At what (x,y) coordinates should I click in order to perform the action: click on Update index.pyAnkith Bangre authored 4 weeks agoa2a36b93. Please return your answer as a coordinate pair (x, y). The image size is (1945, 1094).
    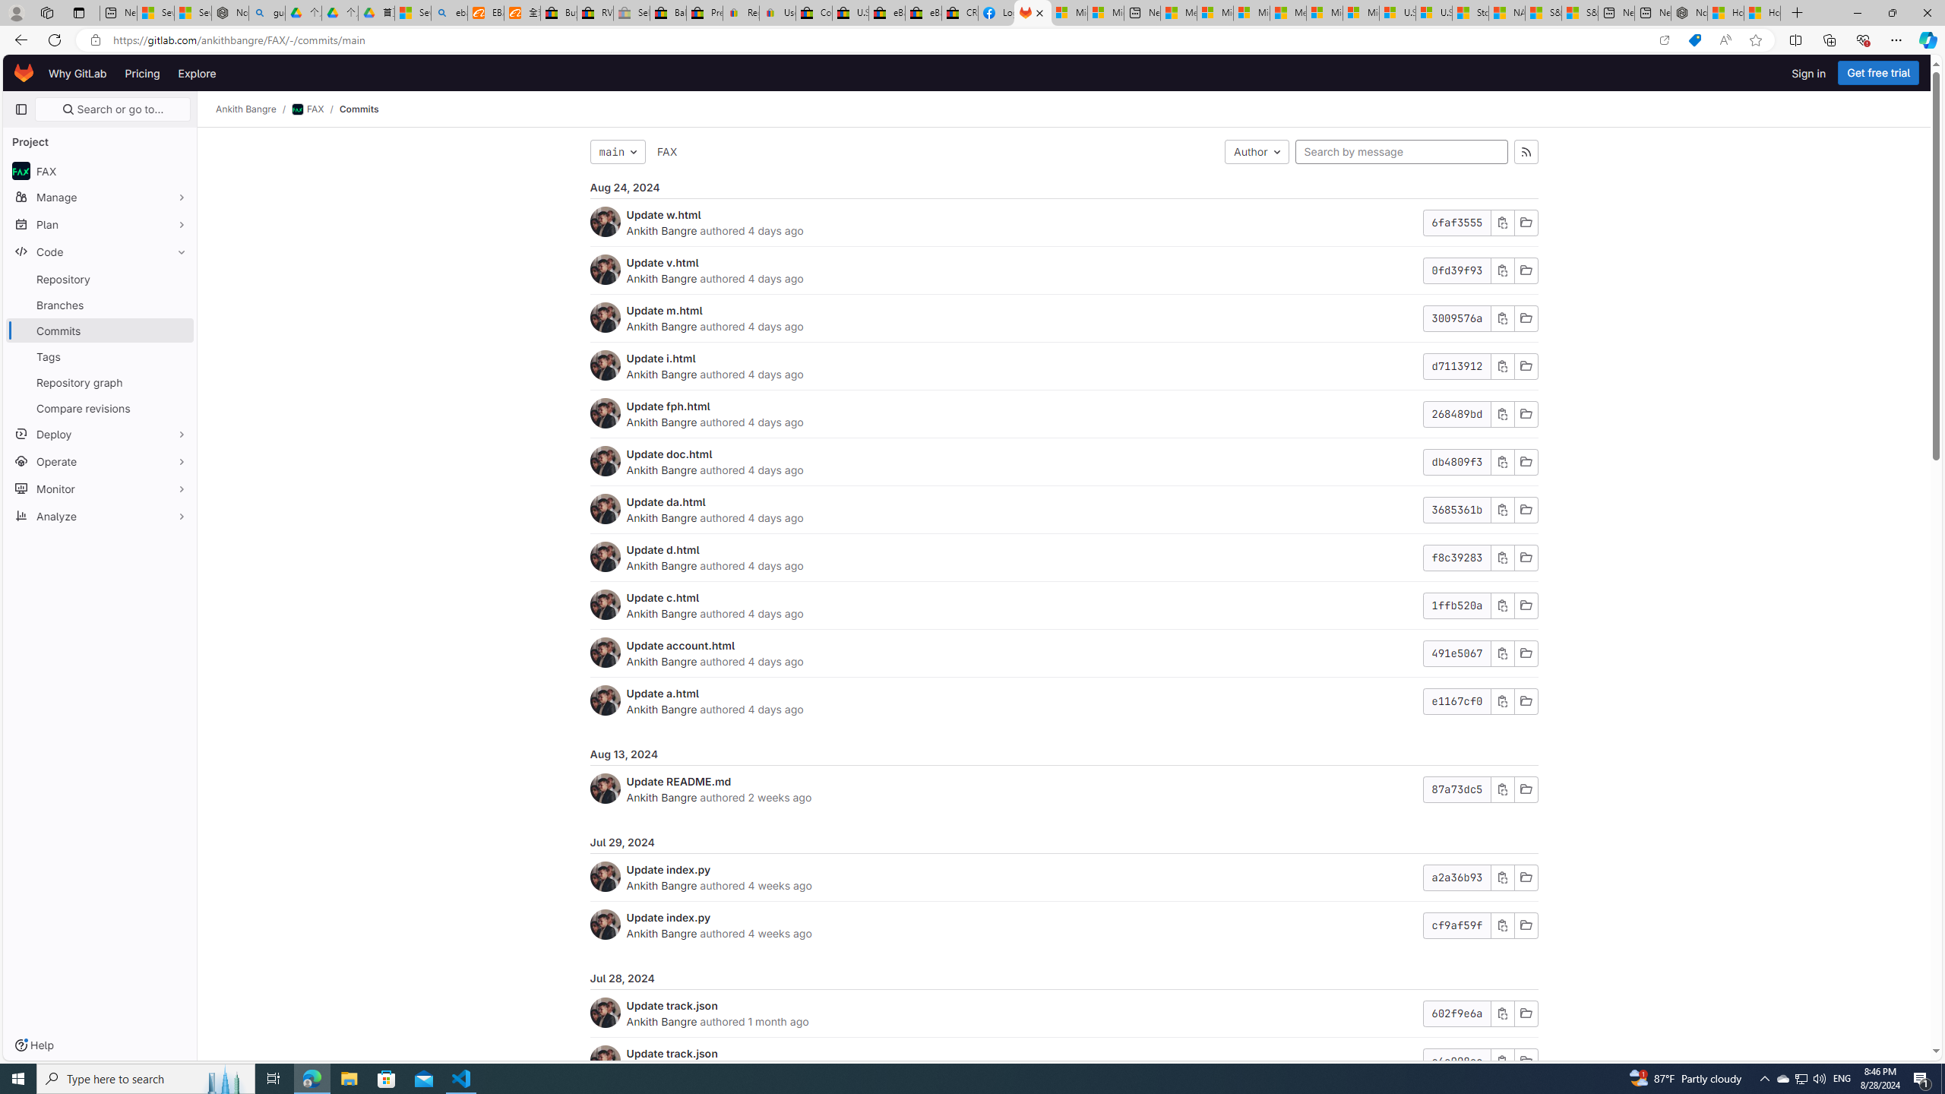
    Looking at the image, I should click on (1064, 877).